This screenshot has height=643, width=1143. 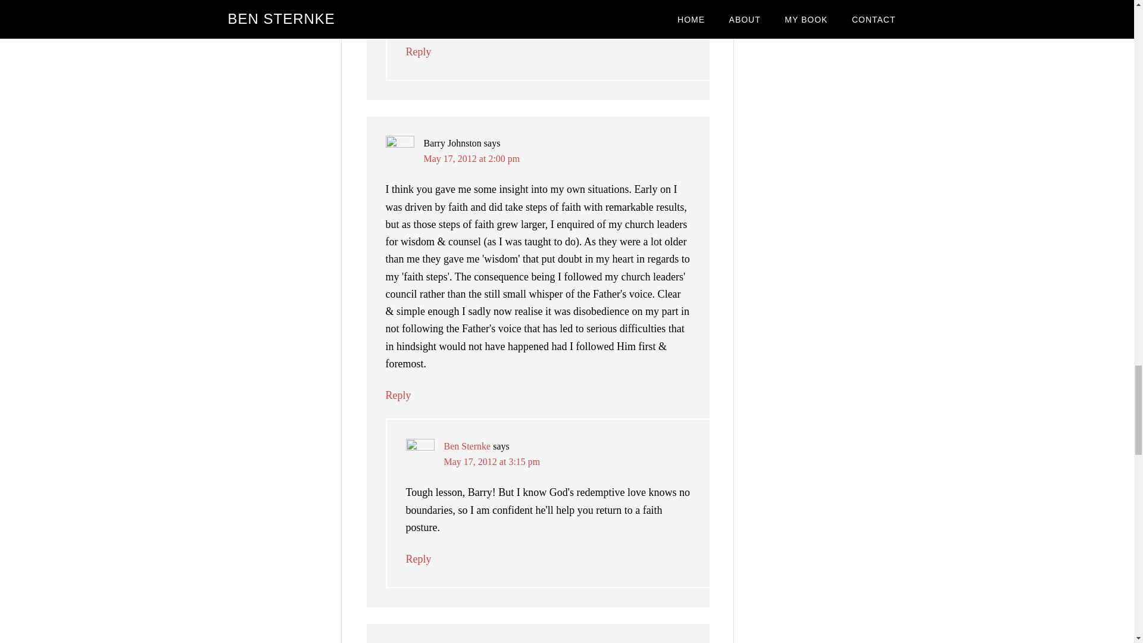 What do you see at coordinates (419, 558) in the screenshot?
I see `Reply` at bounding box center [419, 558].